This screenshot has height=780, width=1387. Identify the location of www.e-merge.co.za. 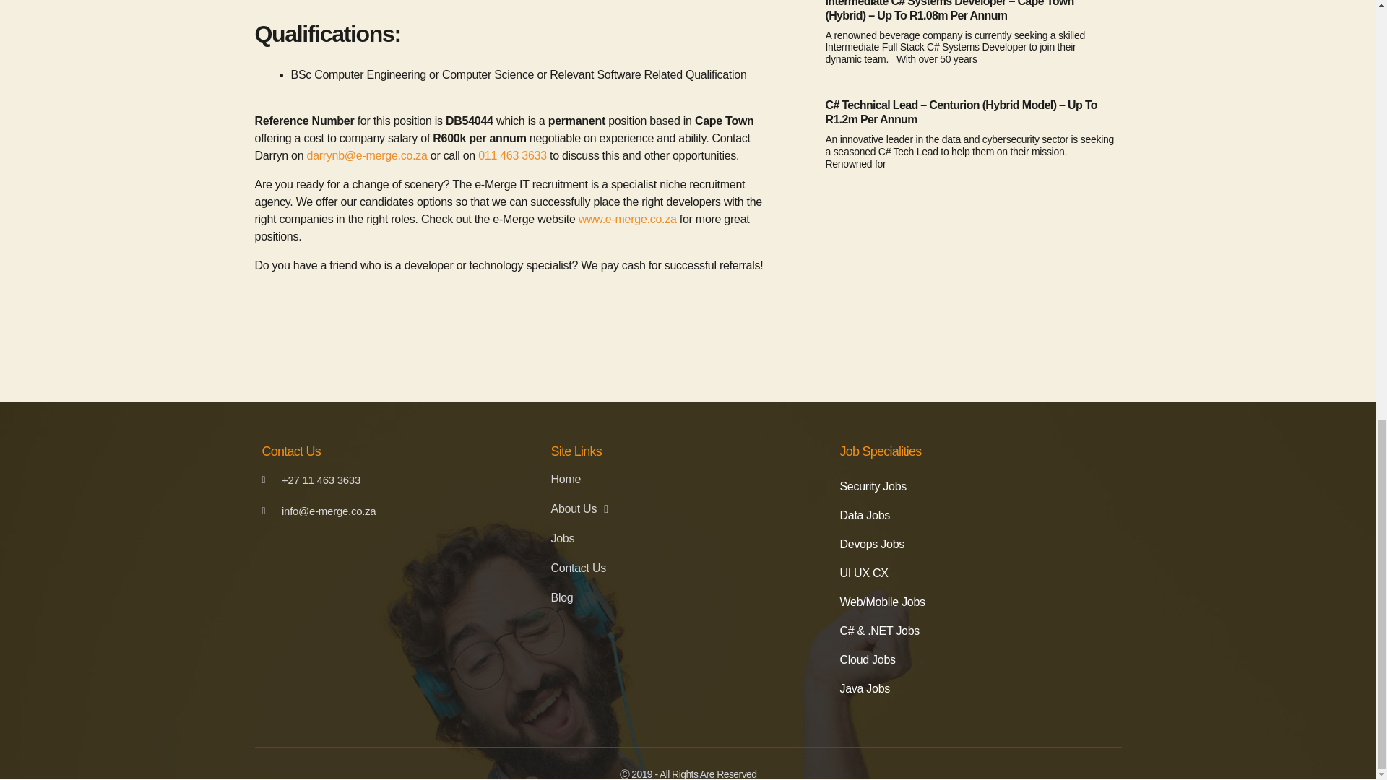
(627, 219).